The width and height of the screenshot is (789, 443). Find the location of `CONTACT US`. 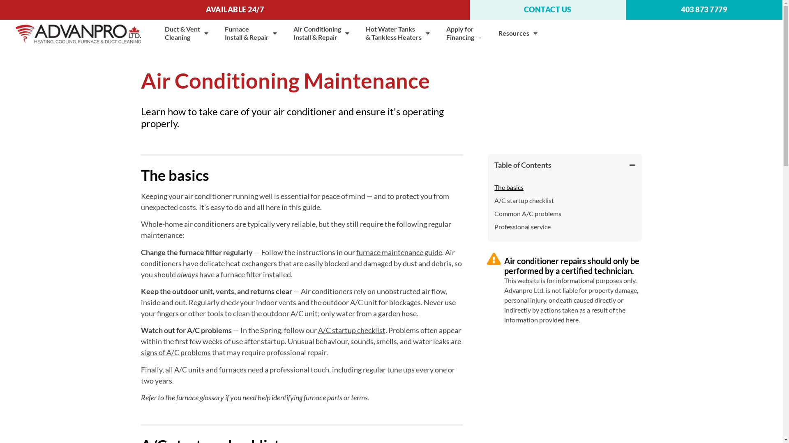

CONTACT US is located at coordinates (548, 10).